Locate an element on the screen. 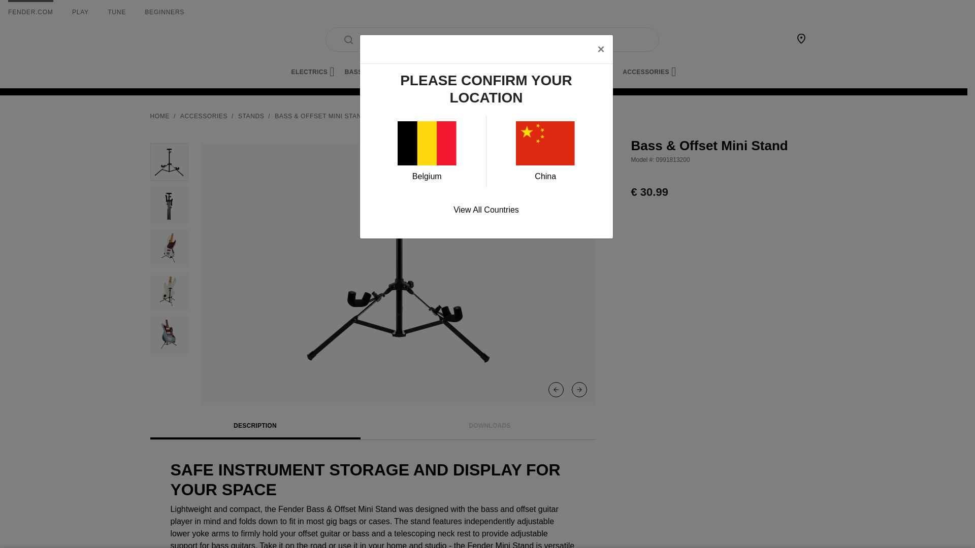  Fender Home is located at coordinates (175, 40).